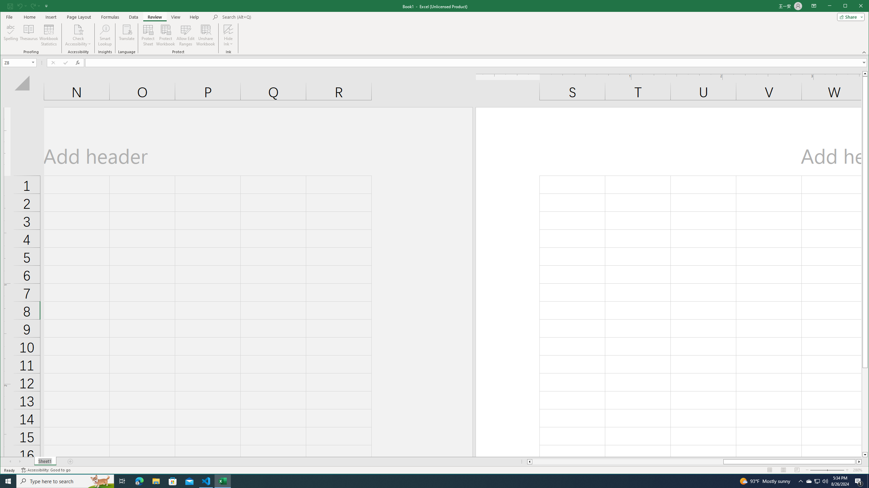 This screenshot has width=869, height=488. I want to click on Hide Ink, so click(228, 29).